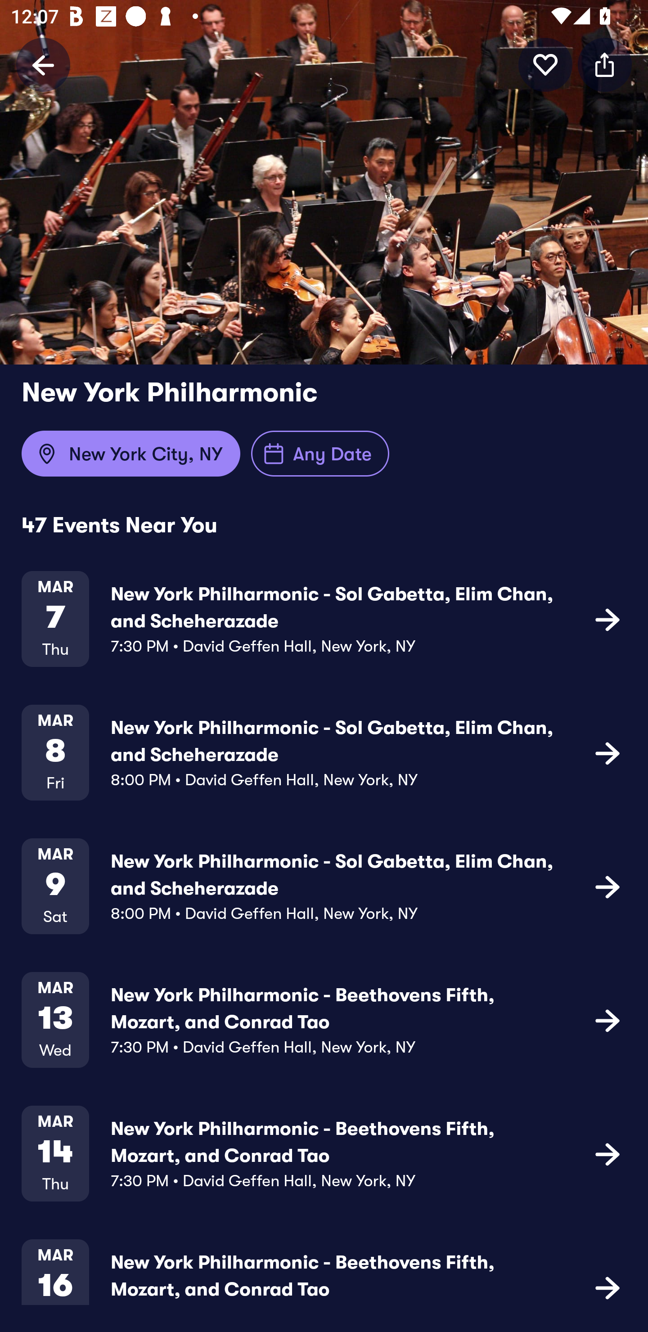  I want to click on icon button, so click(607, 619).